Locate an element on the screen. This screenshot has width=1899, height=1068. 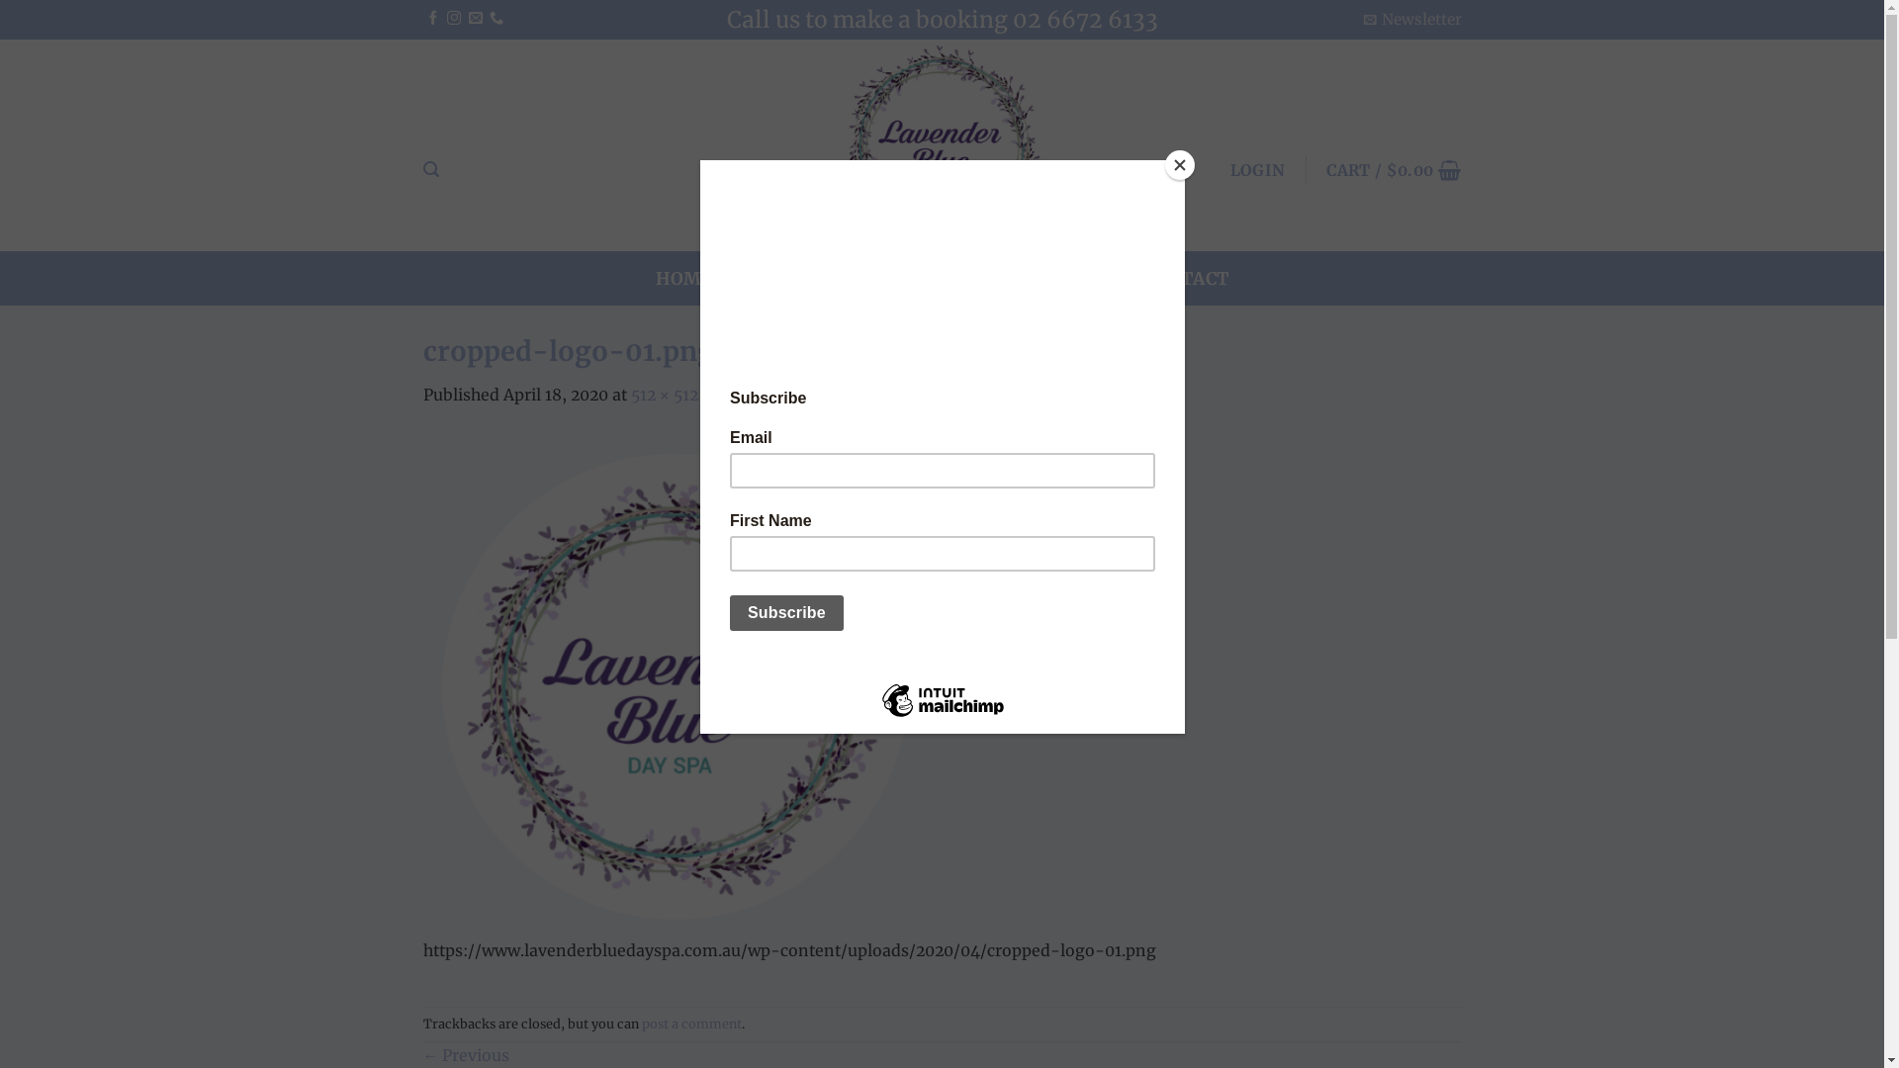
PACKAGES is located at coordinates (787, 279).